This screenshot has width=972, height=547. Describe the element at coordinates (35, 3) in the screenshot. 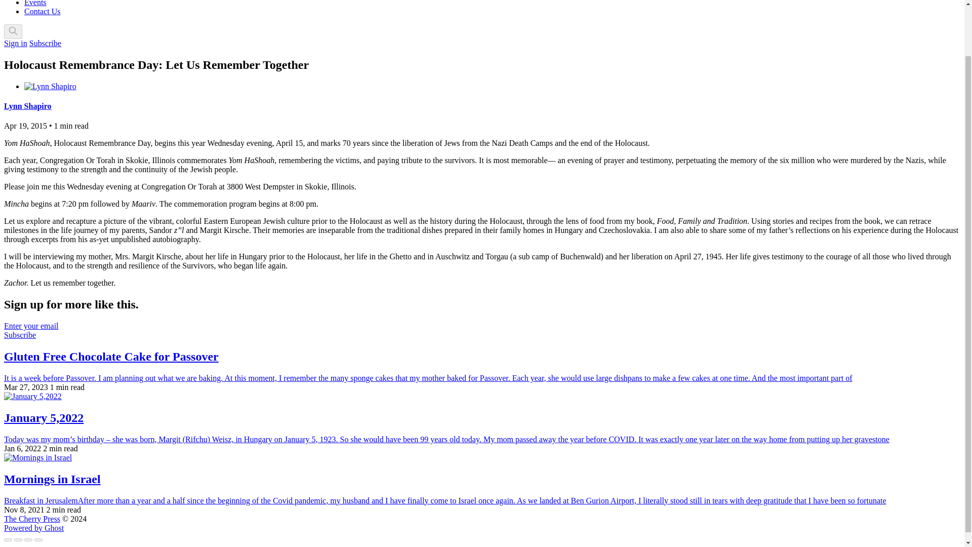

I see `Events` at that location.